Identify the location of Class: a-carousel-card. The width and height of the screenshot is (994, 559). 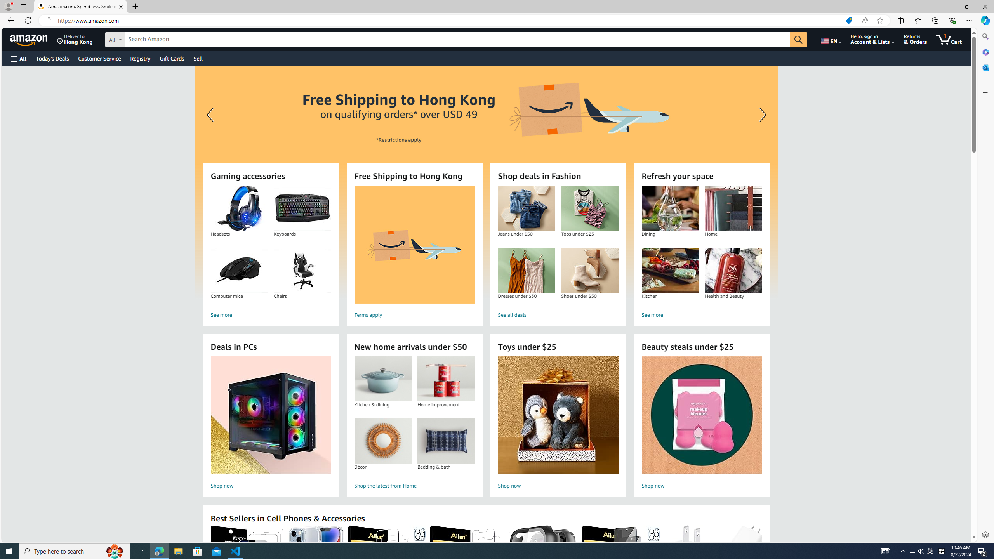
(486, 182).